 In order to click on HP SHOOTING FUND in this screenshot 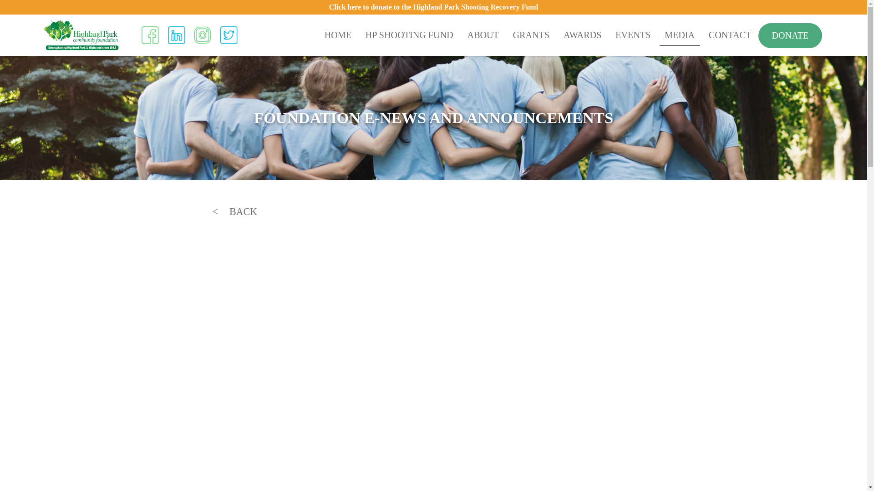, I will do `click(409, 35)`.